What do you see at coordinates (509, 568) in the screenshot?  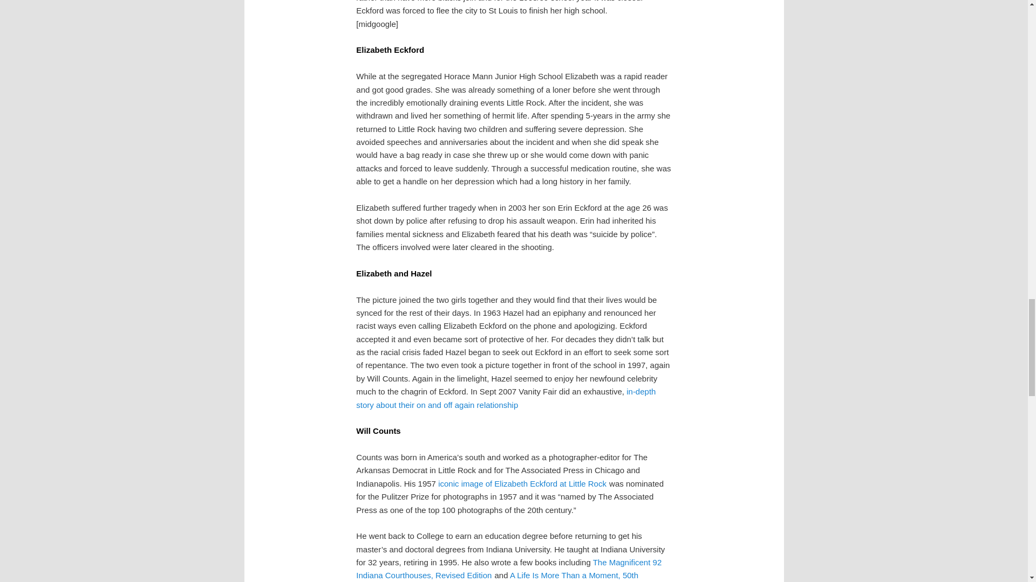 I see `The Magnificent 92 Indiana Courthouses, Revised Edition` at bounding box center [509, 568].